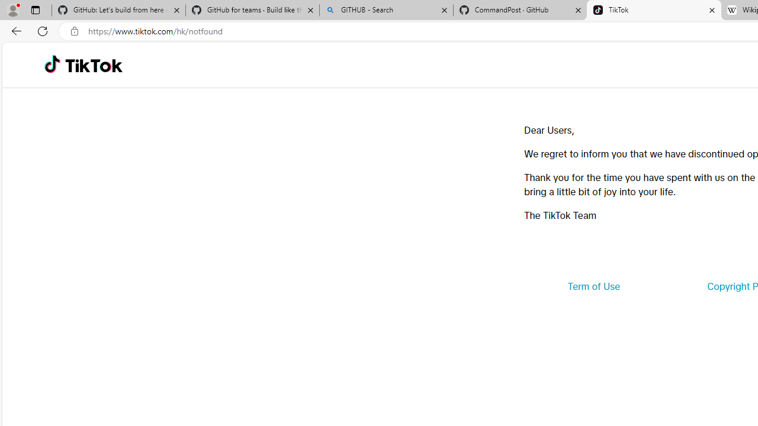  What do you see at coordinates (593, 286) in the screenshot?
I see `Term of Use` at bounding box center [593, 286].